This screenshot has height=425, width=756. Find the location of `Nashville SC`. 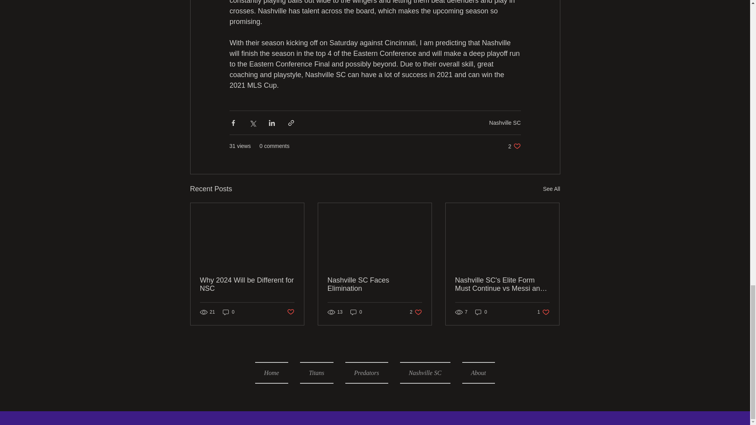

Nashville SC is located at coordinates (505, 122).